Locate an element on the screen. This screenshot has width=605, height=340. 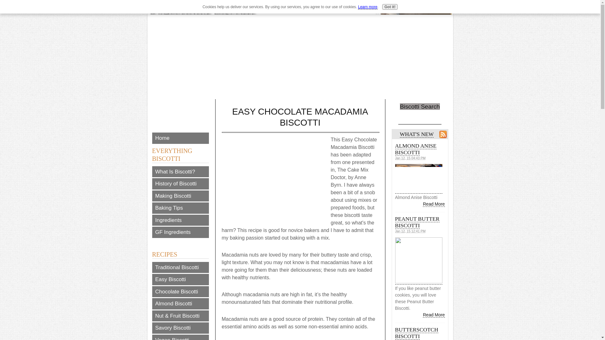
Savory Biscotti is located at coordinates (180, 328).